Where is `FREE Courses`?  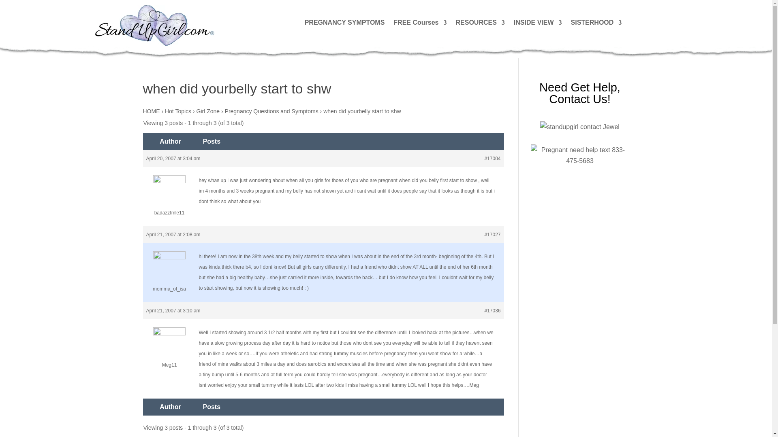 FREE Courses is located at coordinates (420, 24).